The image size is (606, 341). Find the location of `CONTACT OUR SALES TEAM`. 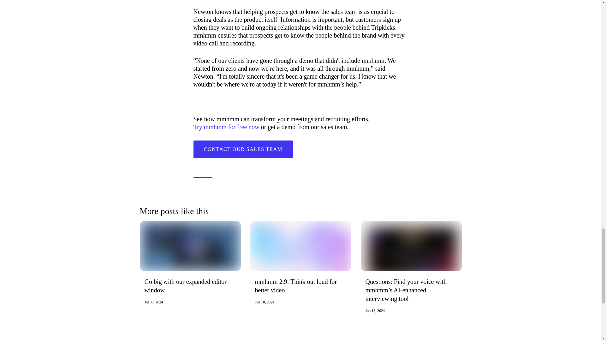

CONTACT OUR SALES TEAM is located at coordinates (300, 262).